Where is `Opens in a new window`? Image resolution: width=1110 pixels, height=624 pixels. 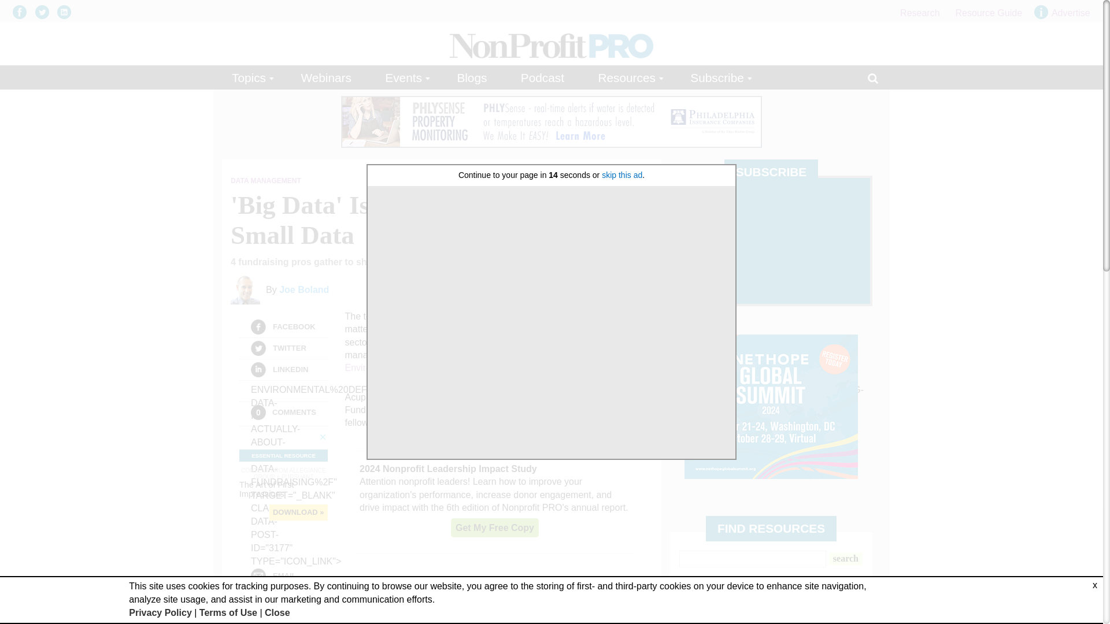 Opens in a new window is located at coordinates (64, 12).